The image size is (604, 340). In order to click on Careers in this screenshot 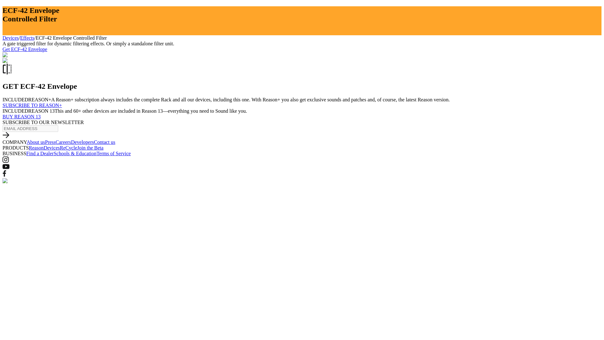, I will do `click(63, 142)`.